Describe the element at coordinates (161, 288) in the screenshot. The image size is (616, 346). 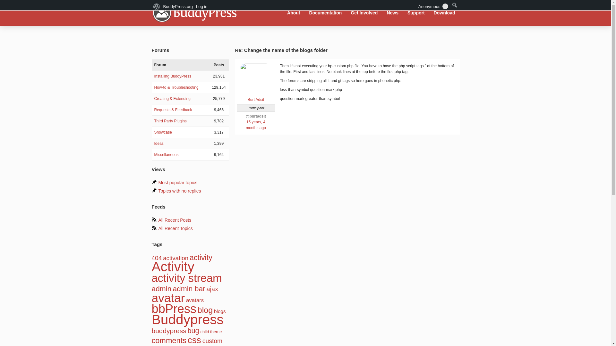
I see `admin` at that location.